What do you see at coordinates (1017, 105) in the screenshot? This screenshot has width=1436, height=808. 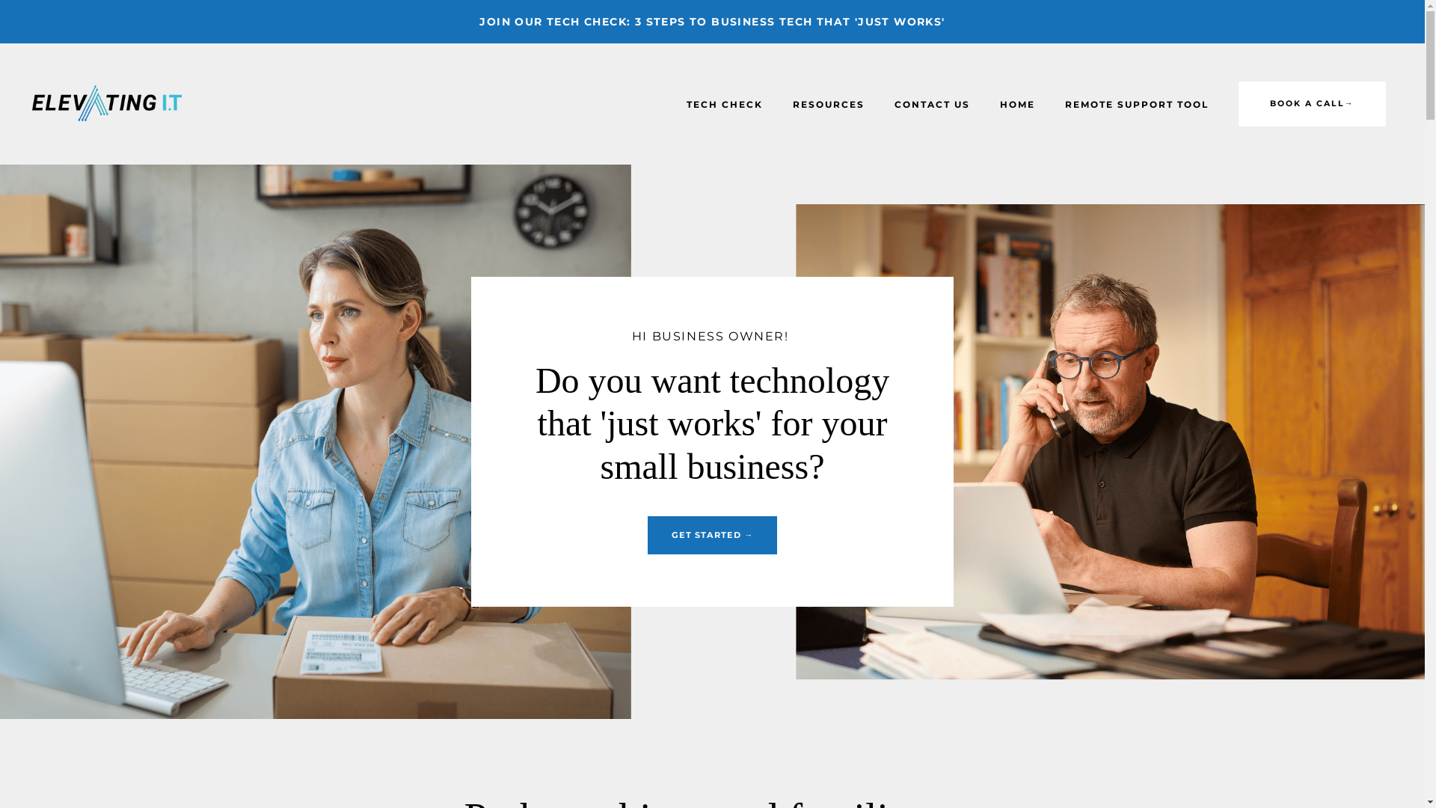 I see `HOME` at bounding box center [1017, 105].